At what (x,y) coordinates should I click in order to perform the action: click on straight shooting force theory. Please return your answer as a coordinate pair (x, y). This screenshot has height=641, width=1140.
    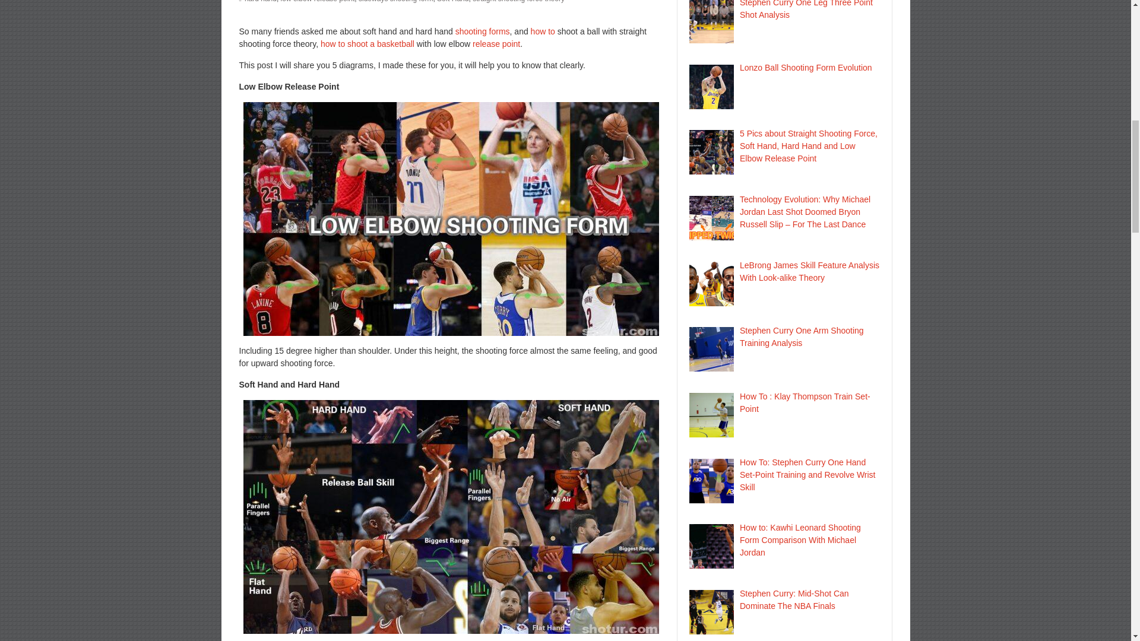
    Looking at the image, I should click on (518, 1).